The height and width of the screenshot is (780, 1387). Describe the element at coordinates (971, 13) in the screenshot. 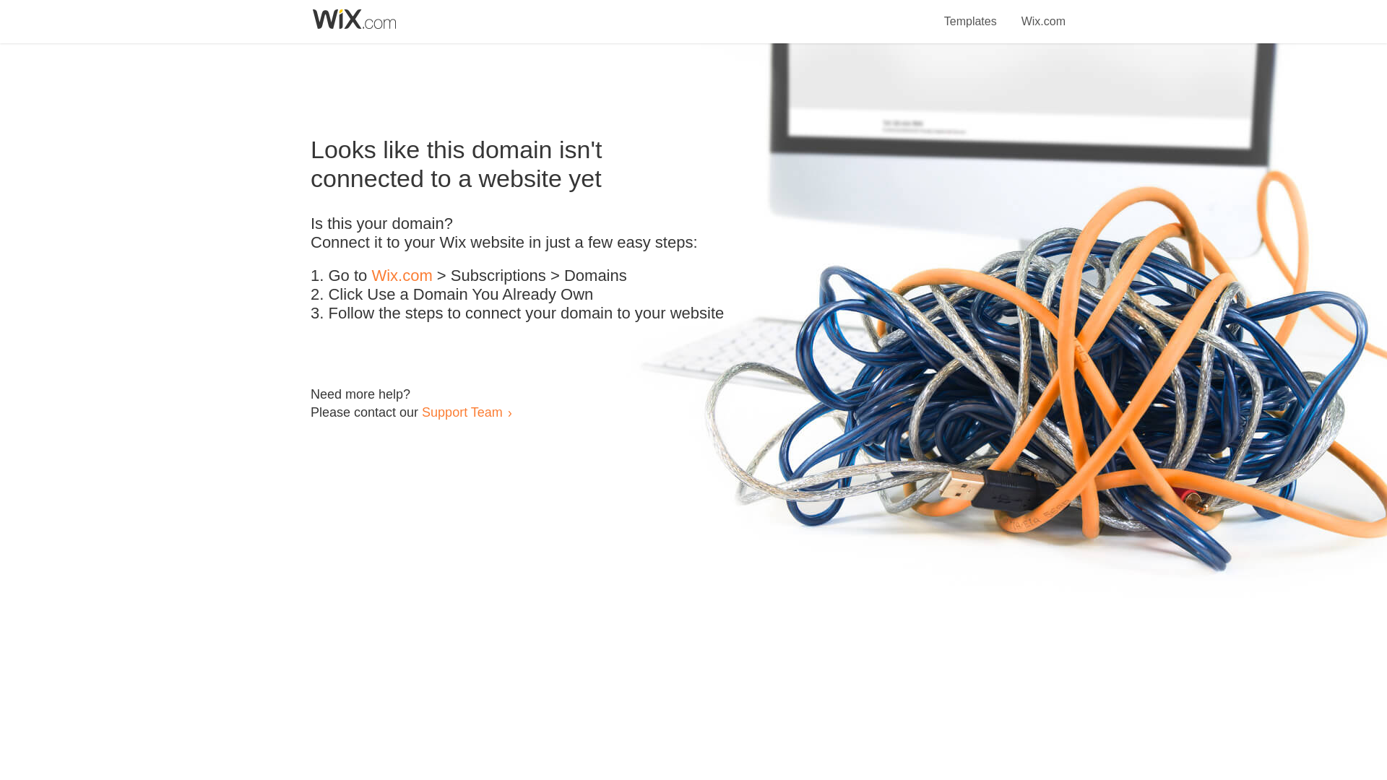

I see `Templates` at that location.